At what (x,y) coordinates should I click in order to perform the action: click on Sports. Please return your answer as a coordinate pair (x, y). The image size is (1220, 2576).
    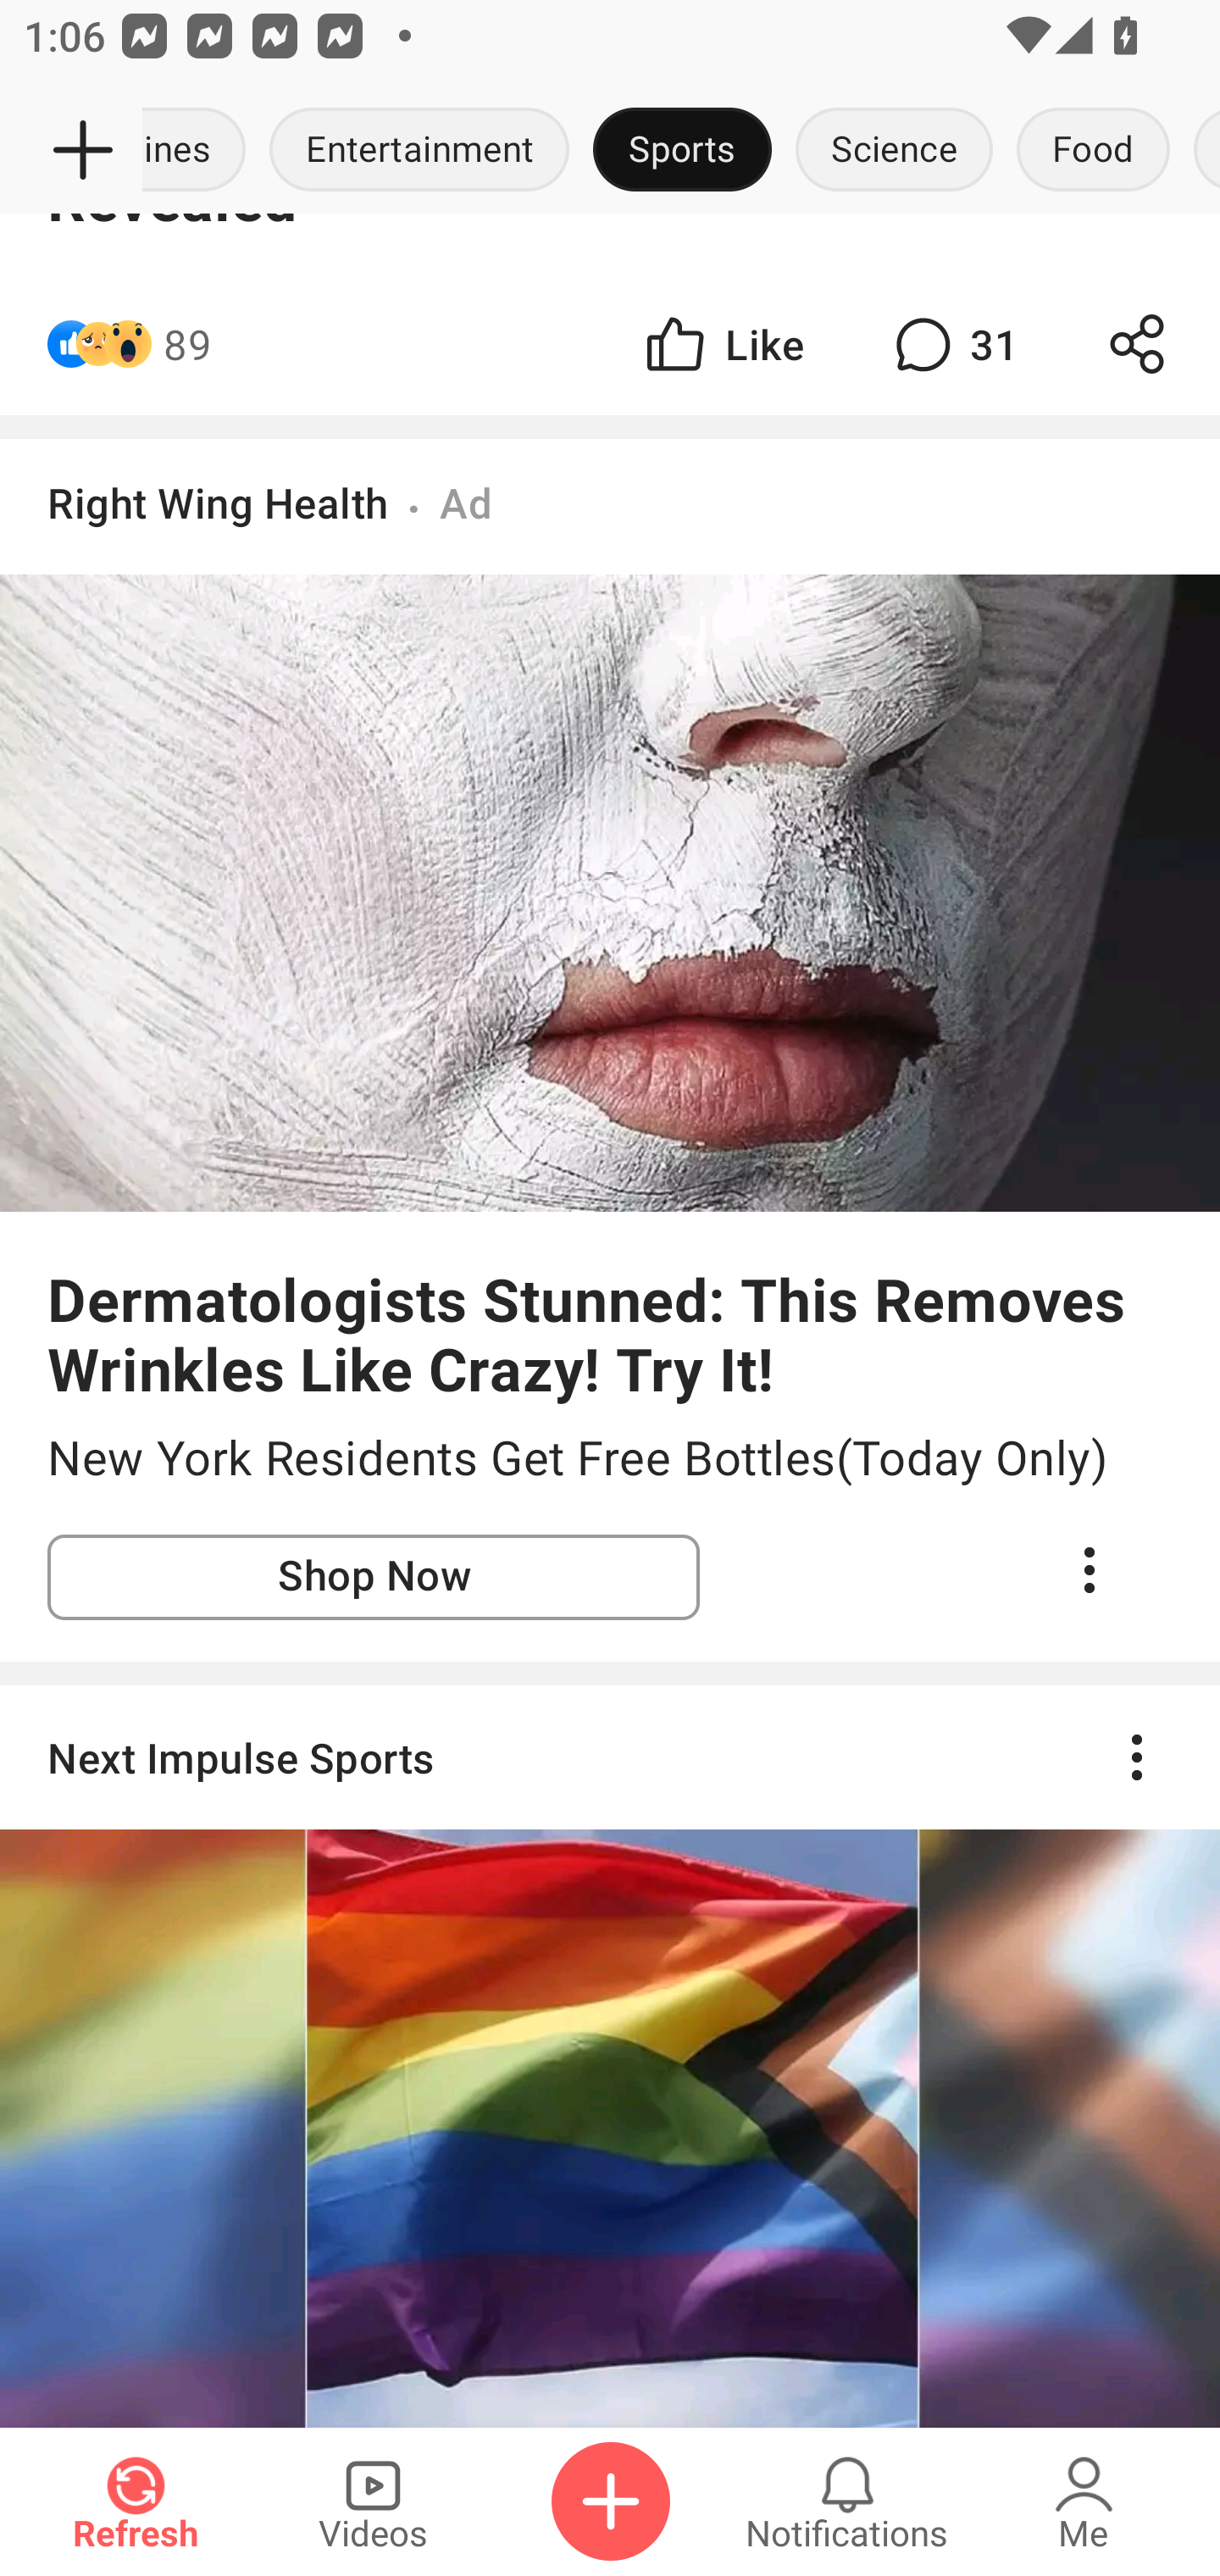
    Looking at the image, I should click on (681, 151).